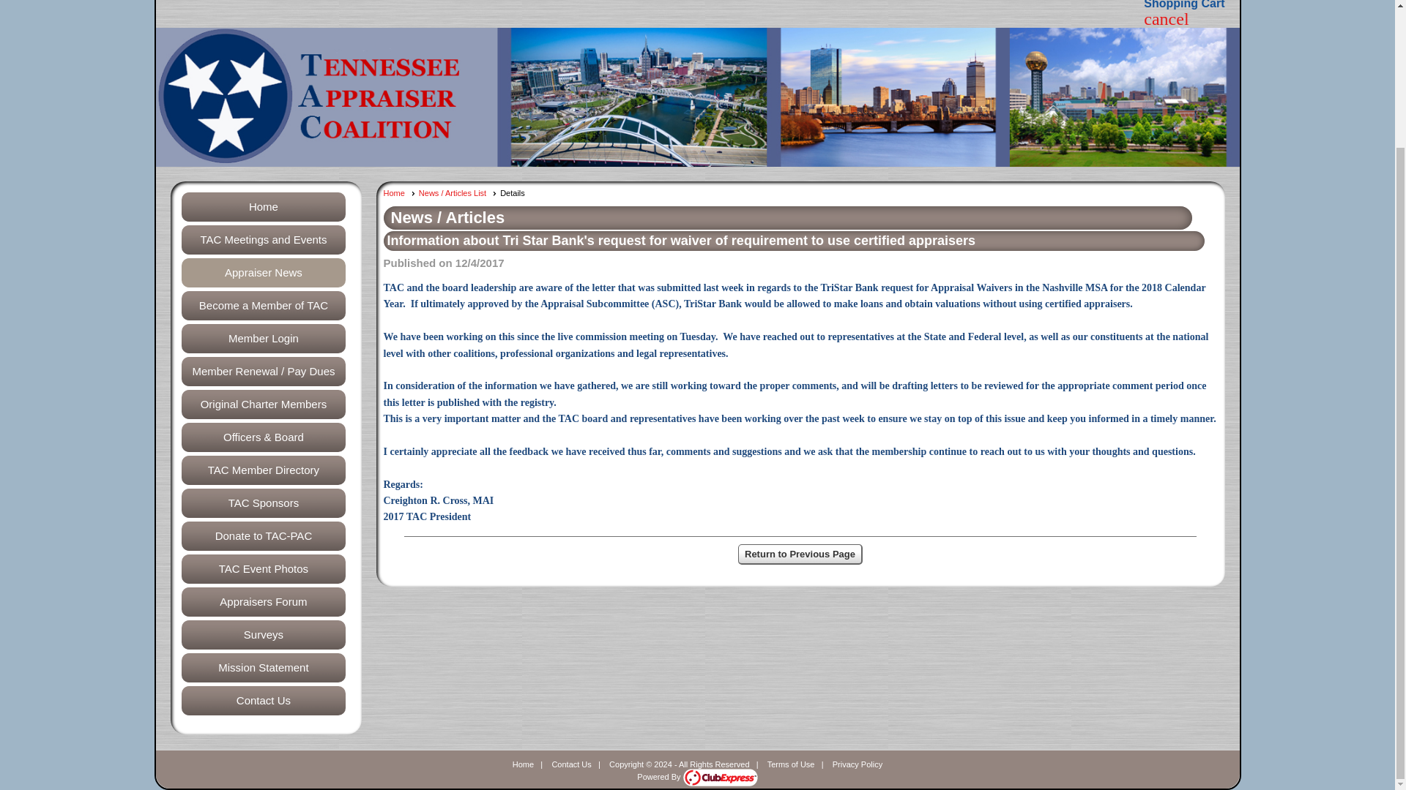 The image size is (1406, 790). Describe the element at coordinates (1166, 20) in the screenshot. I see `cancel` at that location.